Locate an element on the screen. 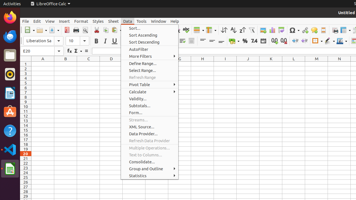 This screenshot has height=200, width=356. Visual Studio Code is located at coordinates (10, 149).